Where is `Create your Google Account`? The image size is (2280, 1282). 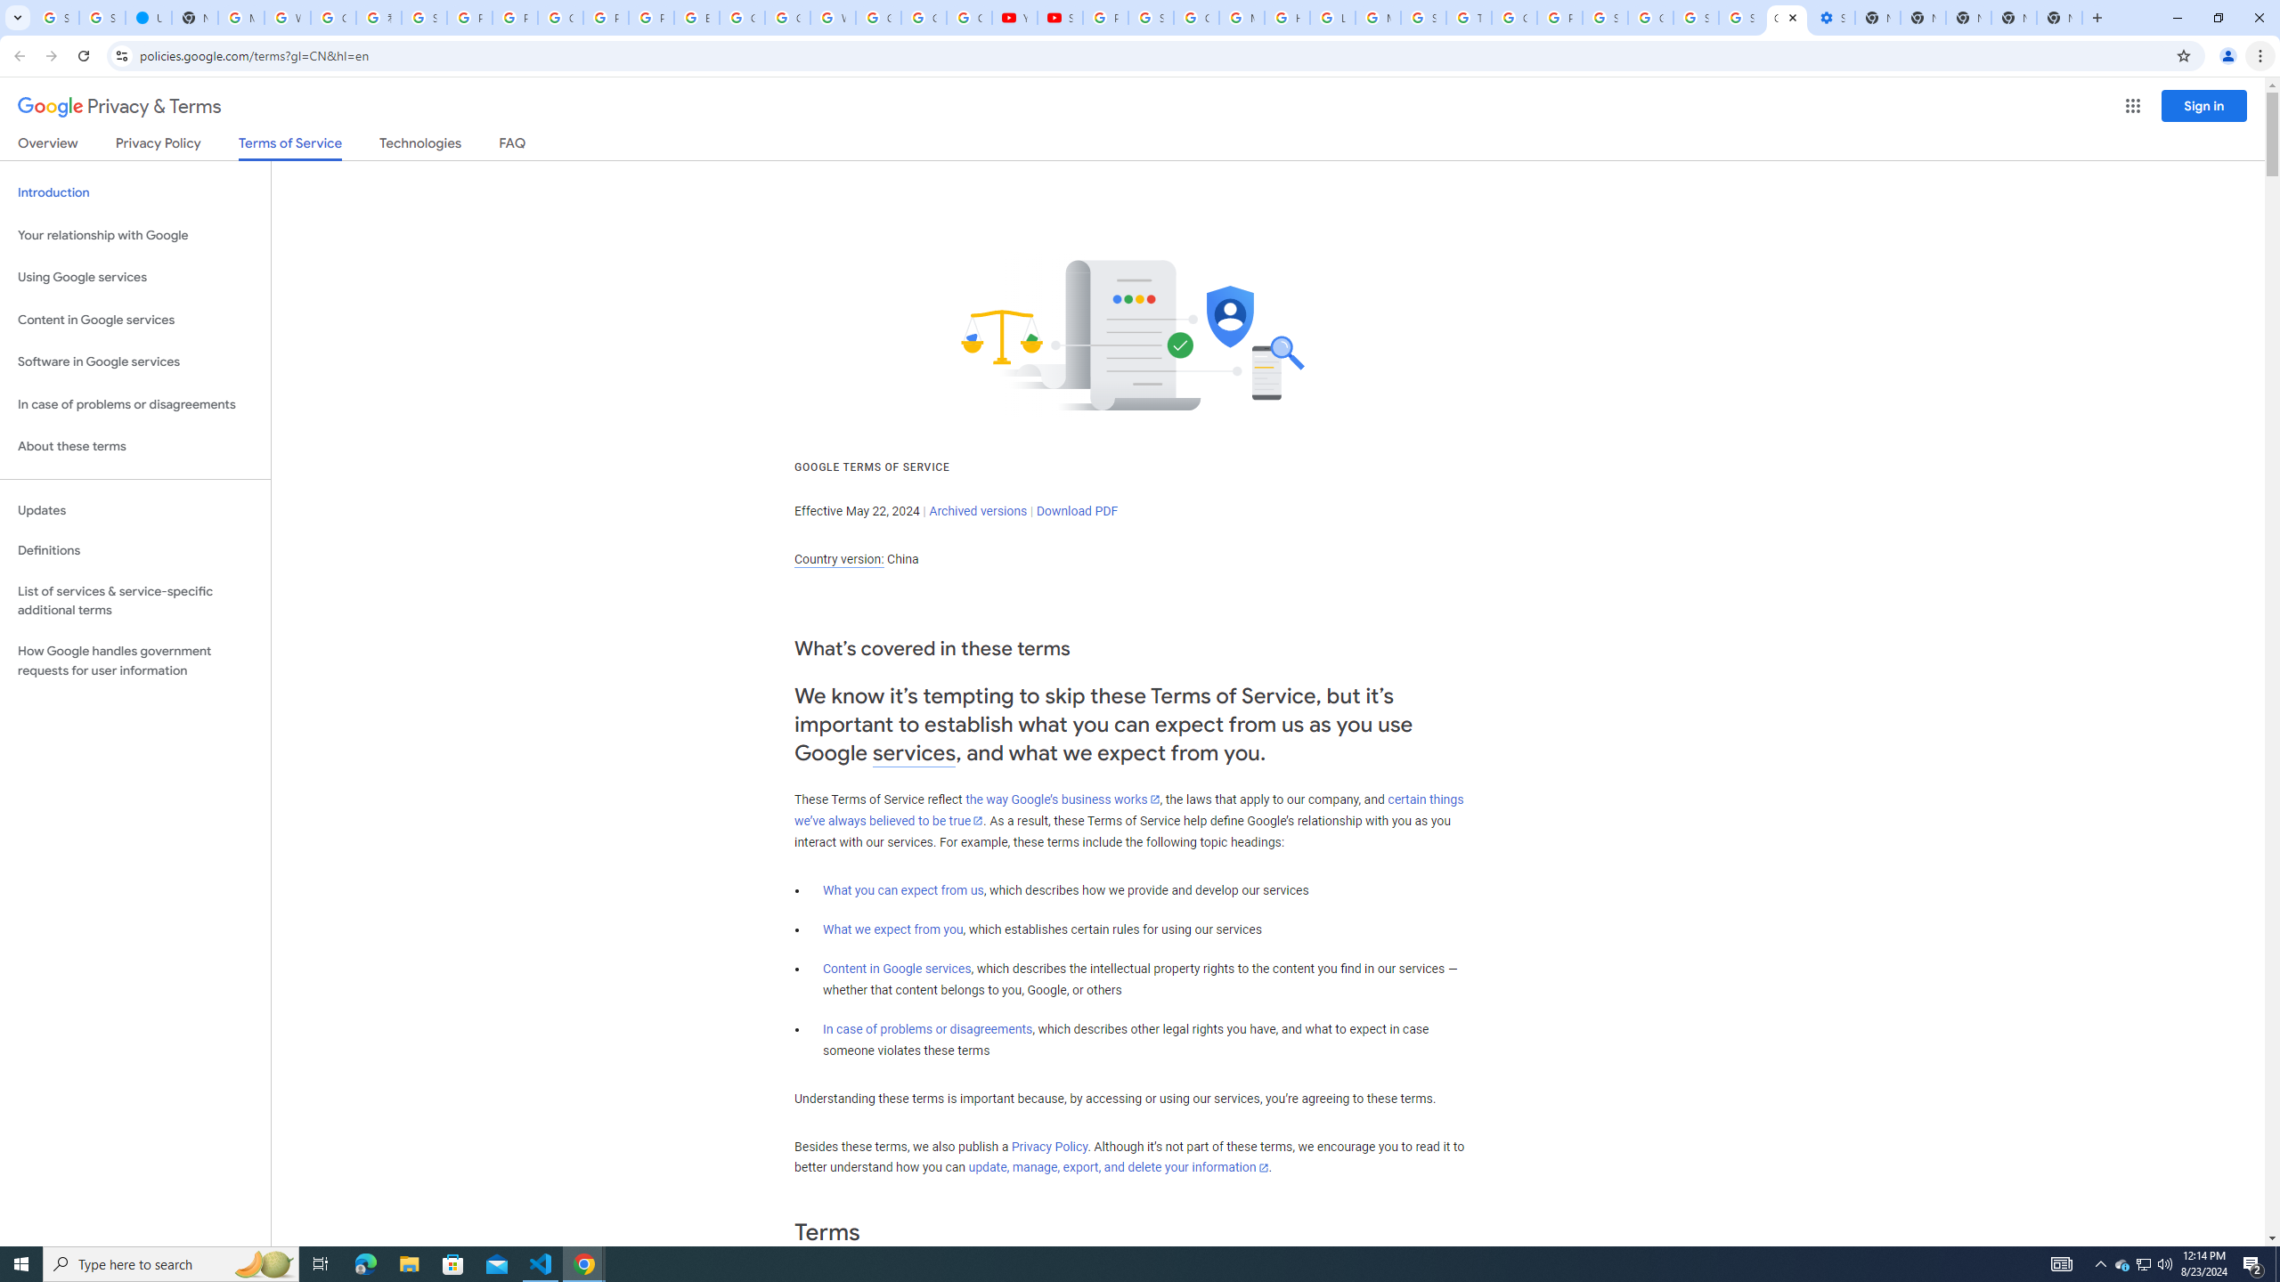
Create your Google Account is located at coordinates (333, 18).